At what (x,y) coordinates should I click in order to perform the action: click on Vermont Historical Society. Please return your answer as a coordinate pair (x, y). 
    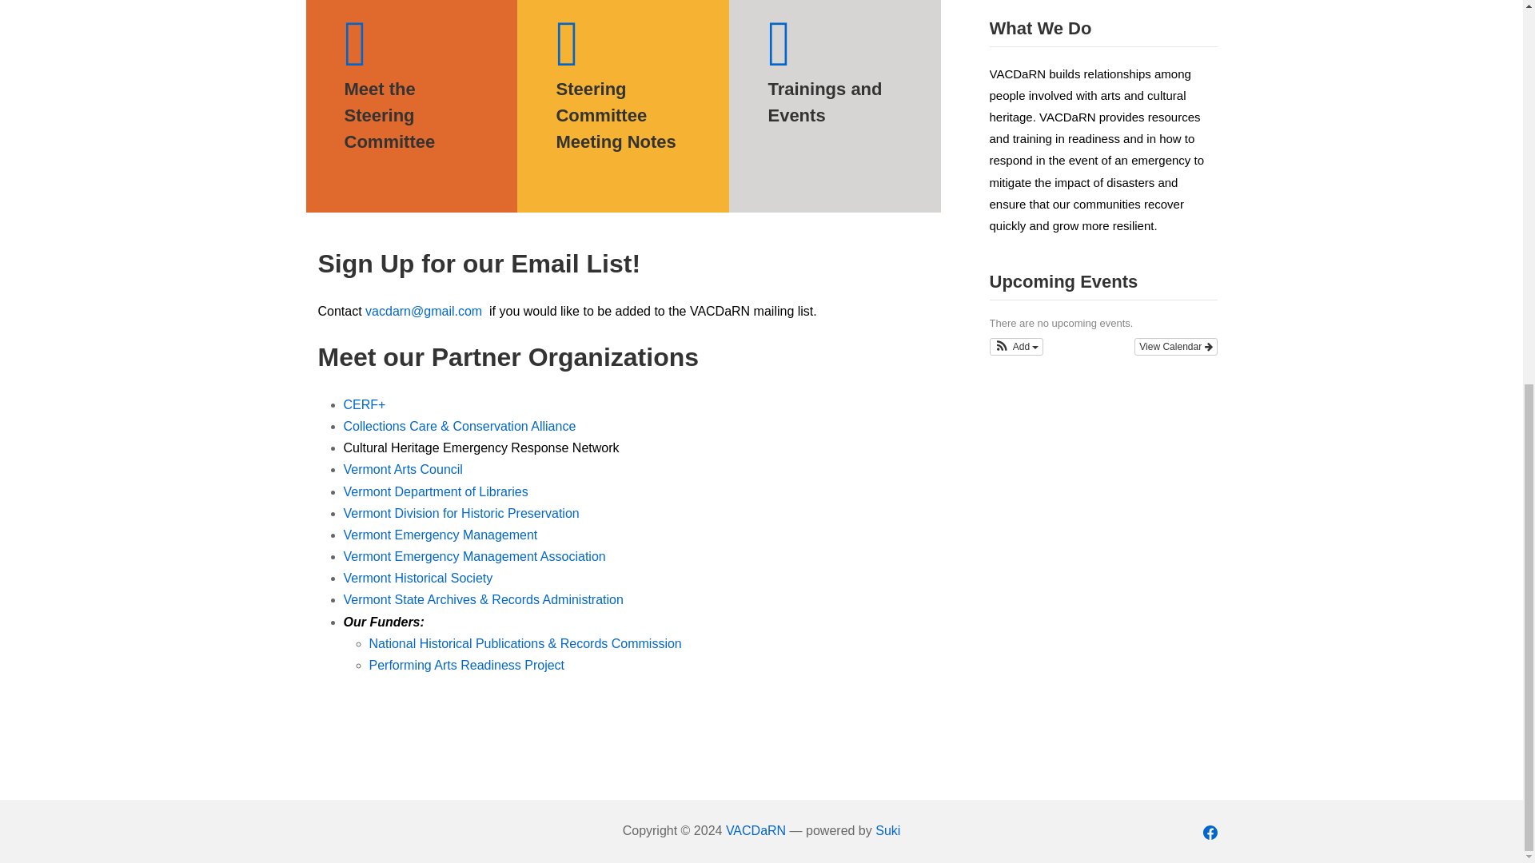
    Looking at the image, I should click on (418, 578).